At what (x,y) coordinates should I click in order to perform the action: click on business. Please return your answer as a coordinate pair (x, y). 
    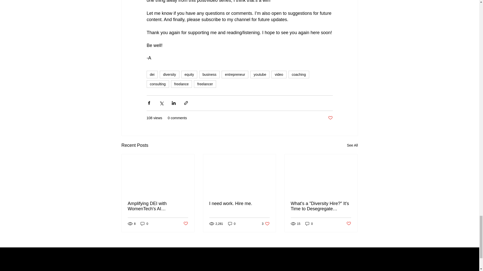
    Looking at the image, I should click on (209, 74).